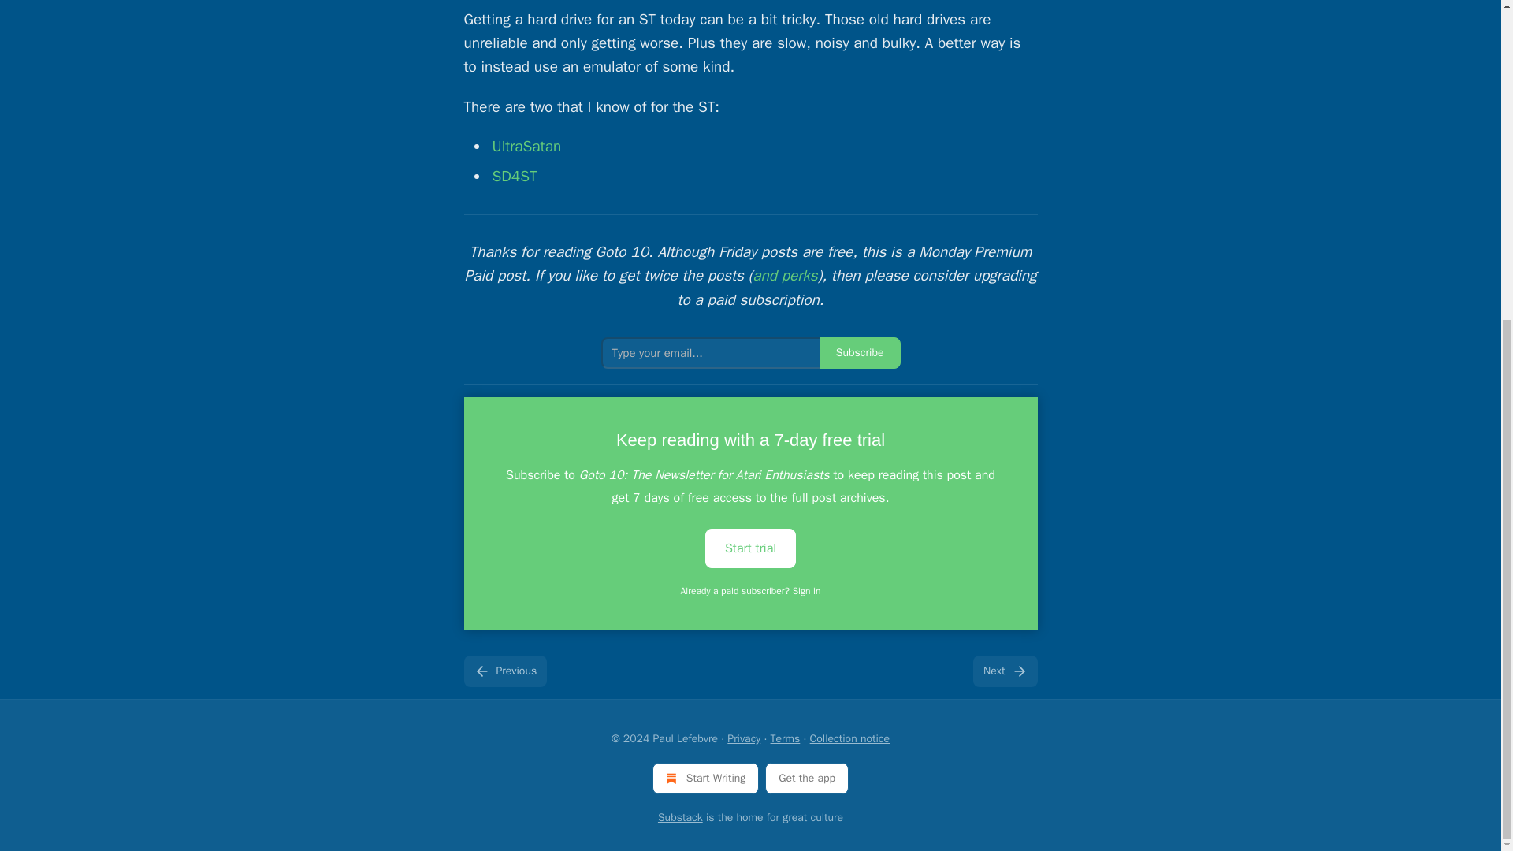 The height and width of the screenshot is (851, 1513). What do you see at coordinates (681, 818) in the screenshot?
I see `Substack` at bounding box center [681, 818].